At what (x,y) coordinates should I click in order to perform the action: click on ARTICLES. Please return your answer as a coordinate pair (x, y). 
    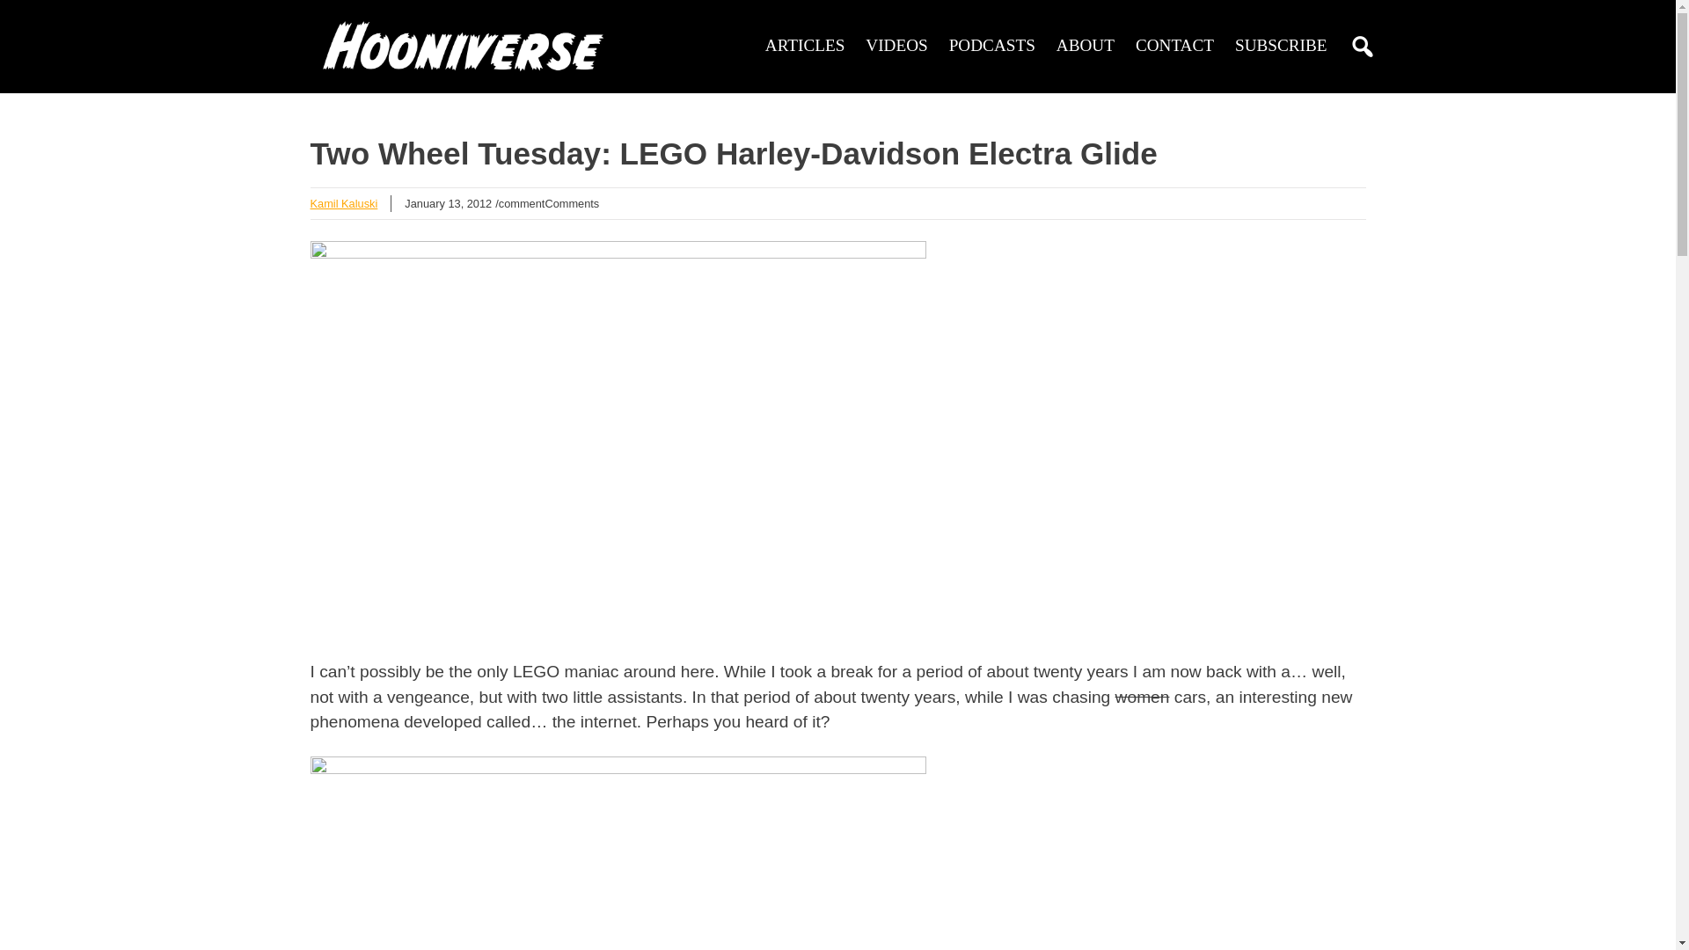
    Looking at the image, I should click on (805, 46).